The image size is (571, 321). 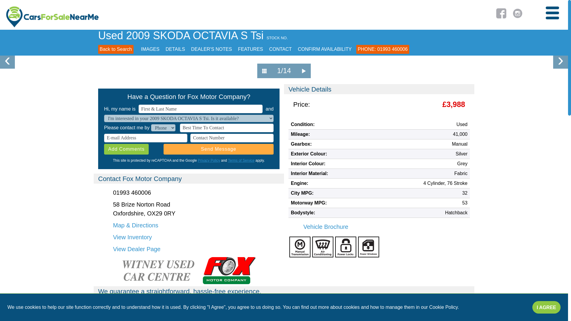 What do you see at coordinates (264, 71) in the screenshot?
I see `Thumbnails` at bounding box center [264, 71].